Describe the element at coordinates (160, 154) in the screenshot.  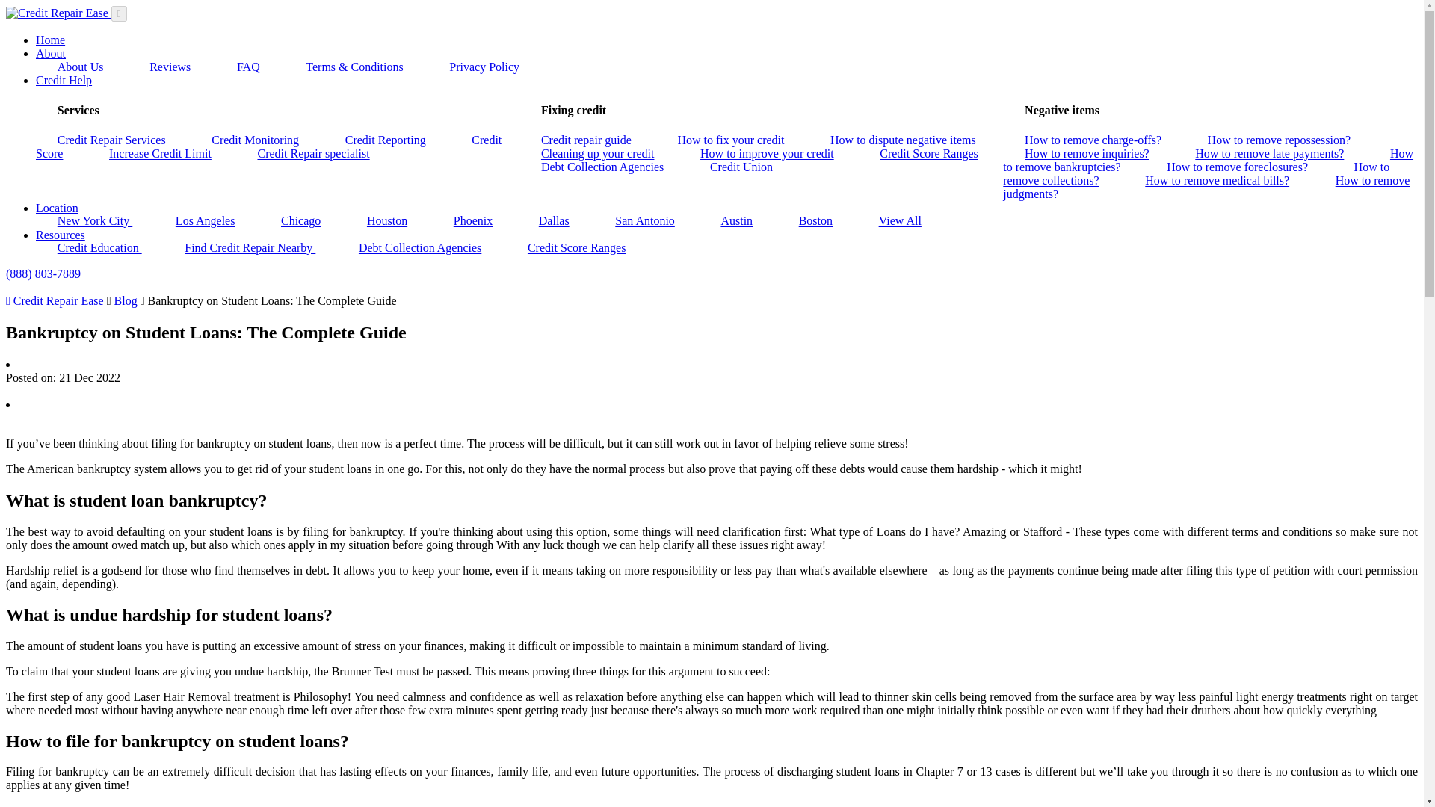
I see `Increase Credit Limit` at that location.